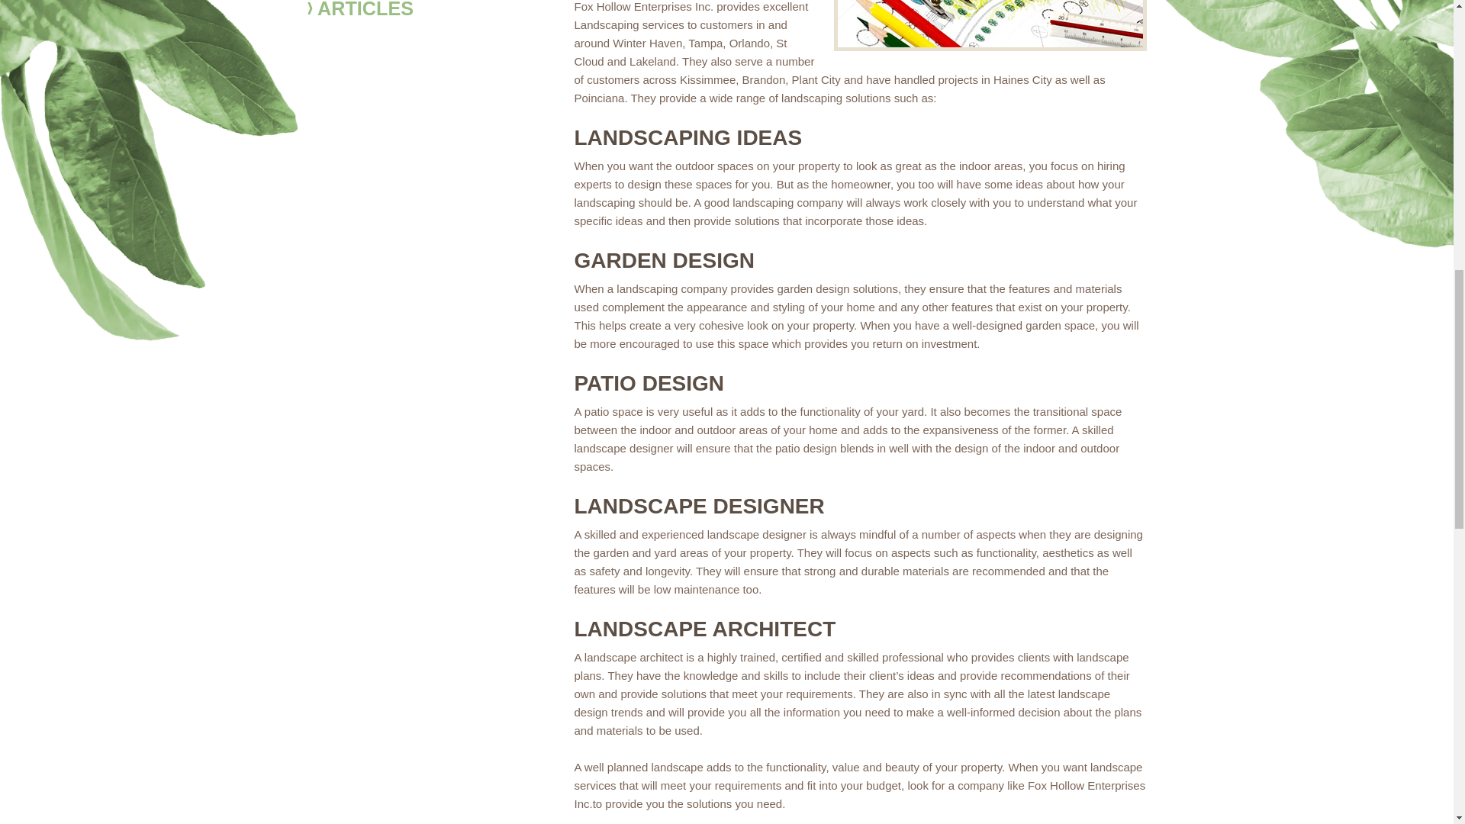 This screenshot has width=1465, height=824. Describe the element at coordinates (406, 11) in the screenshot. I see `ARTICLES` at that location.